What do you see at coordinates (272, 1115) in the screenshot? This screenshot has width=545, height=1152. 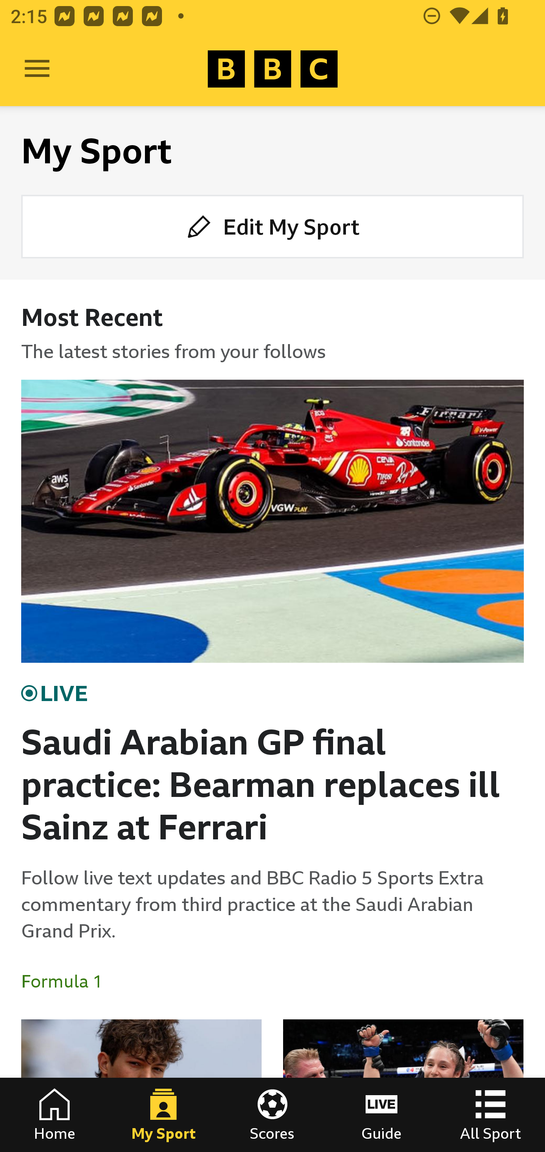 I see `Scores` at bounding box center [272, 1115].